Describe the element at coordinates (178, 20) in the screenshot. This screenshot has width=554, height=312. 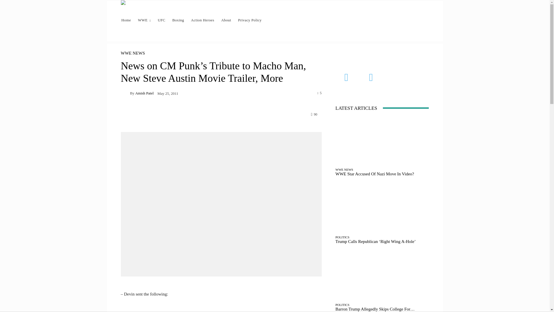
I see `Boxing` at that location.